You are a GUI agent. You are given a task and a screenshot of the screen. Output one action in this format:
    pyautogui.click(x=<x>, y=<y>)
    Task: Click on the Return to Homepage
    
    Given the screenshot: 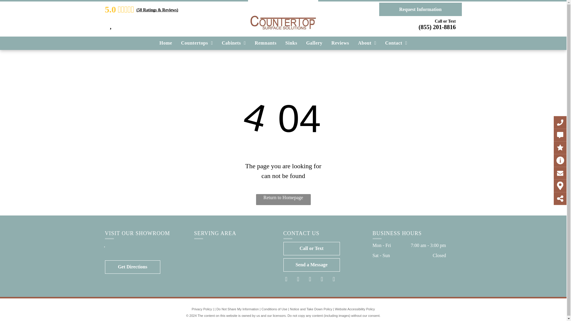 What is the action you would take?
    pyautogui.click(x=283, y=200)
    